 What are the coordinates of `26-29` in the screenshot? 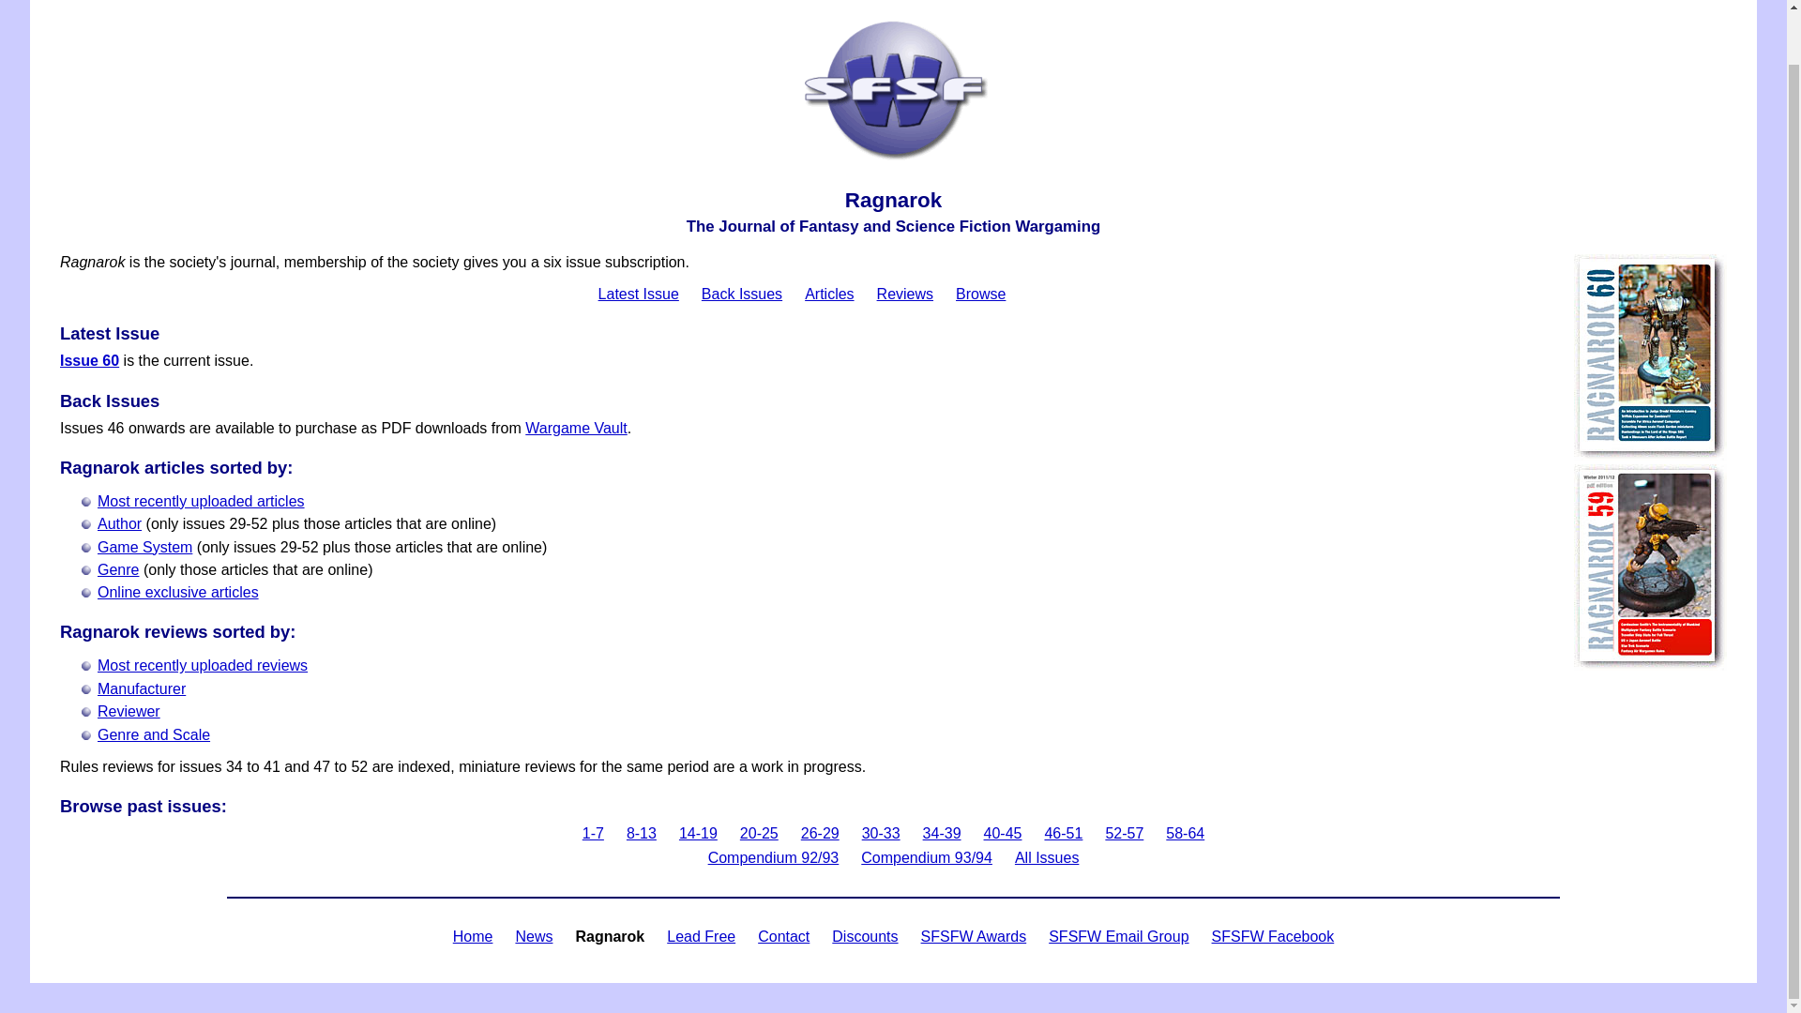 It's located at (820, 833).